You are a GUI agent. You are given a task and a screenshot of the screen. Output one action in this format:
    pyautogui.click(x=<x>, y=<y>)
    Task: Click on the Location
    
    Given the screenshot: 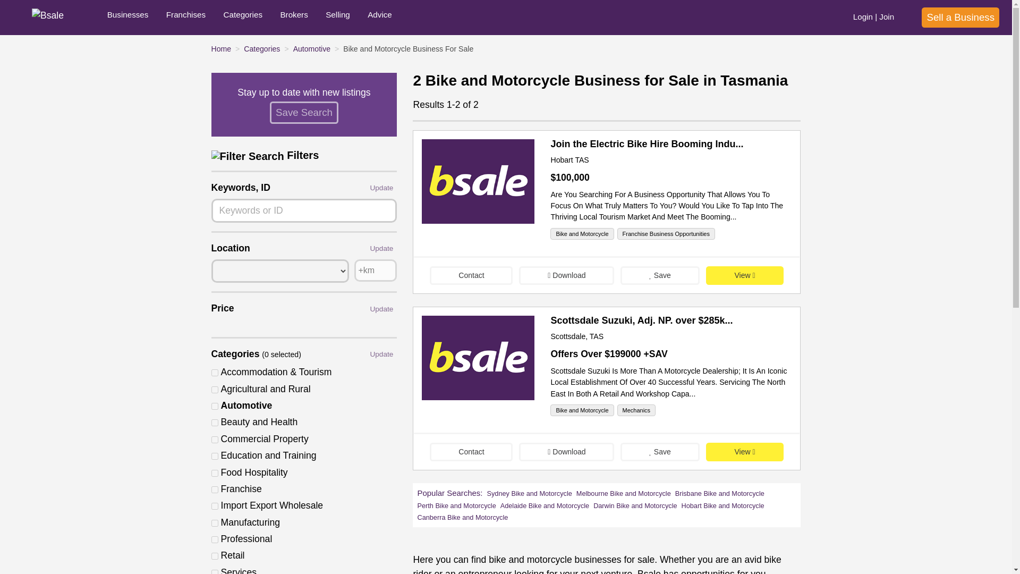 What is the action you would take?
    pyautogui.click(x=280, y=271)
    